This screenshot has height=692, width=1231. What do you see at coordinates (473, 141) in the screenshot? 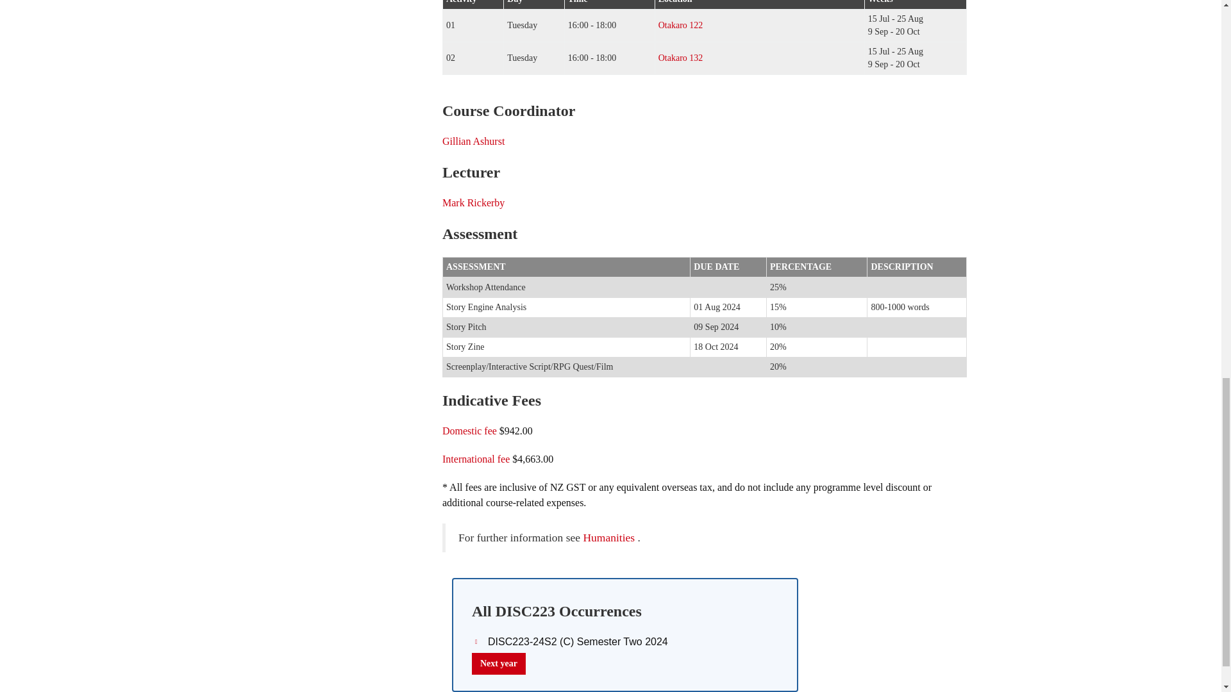
I see `Gillian Ashurst` at bounding box center [473, 141].